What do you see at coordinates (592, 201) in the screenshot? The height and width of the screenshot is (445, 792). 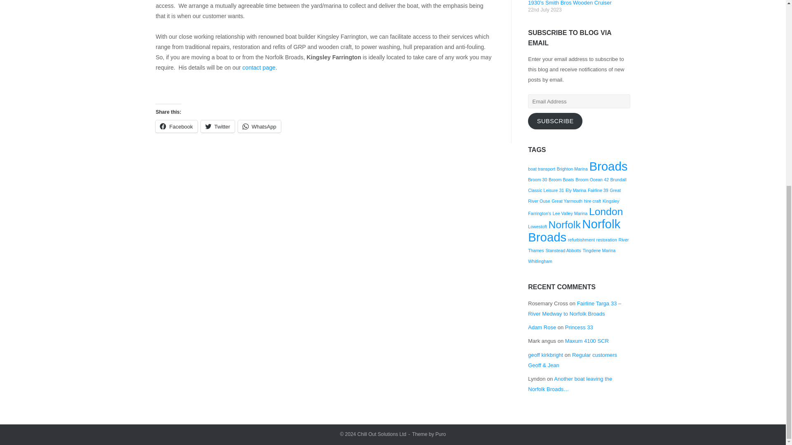 I see `hire craft` at bounding box center [592, 201].